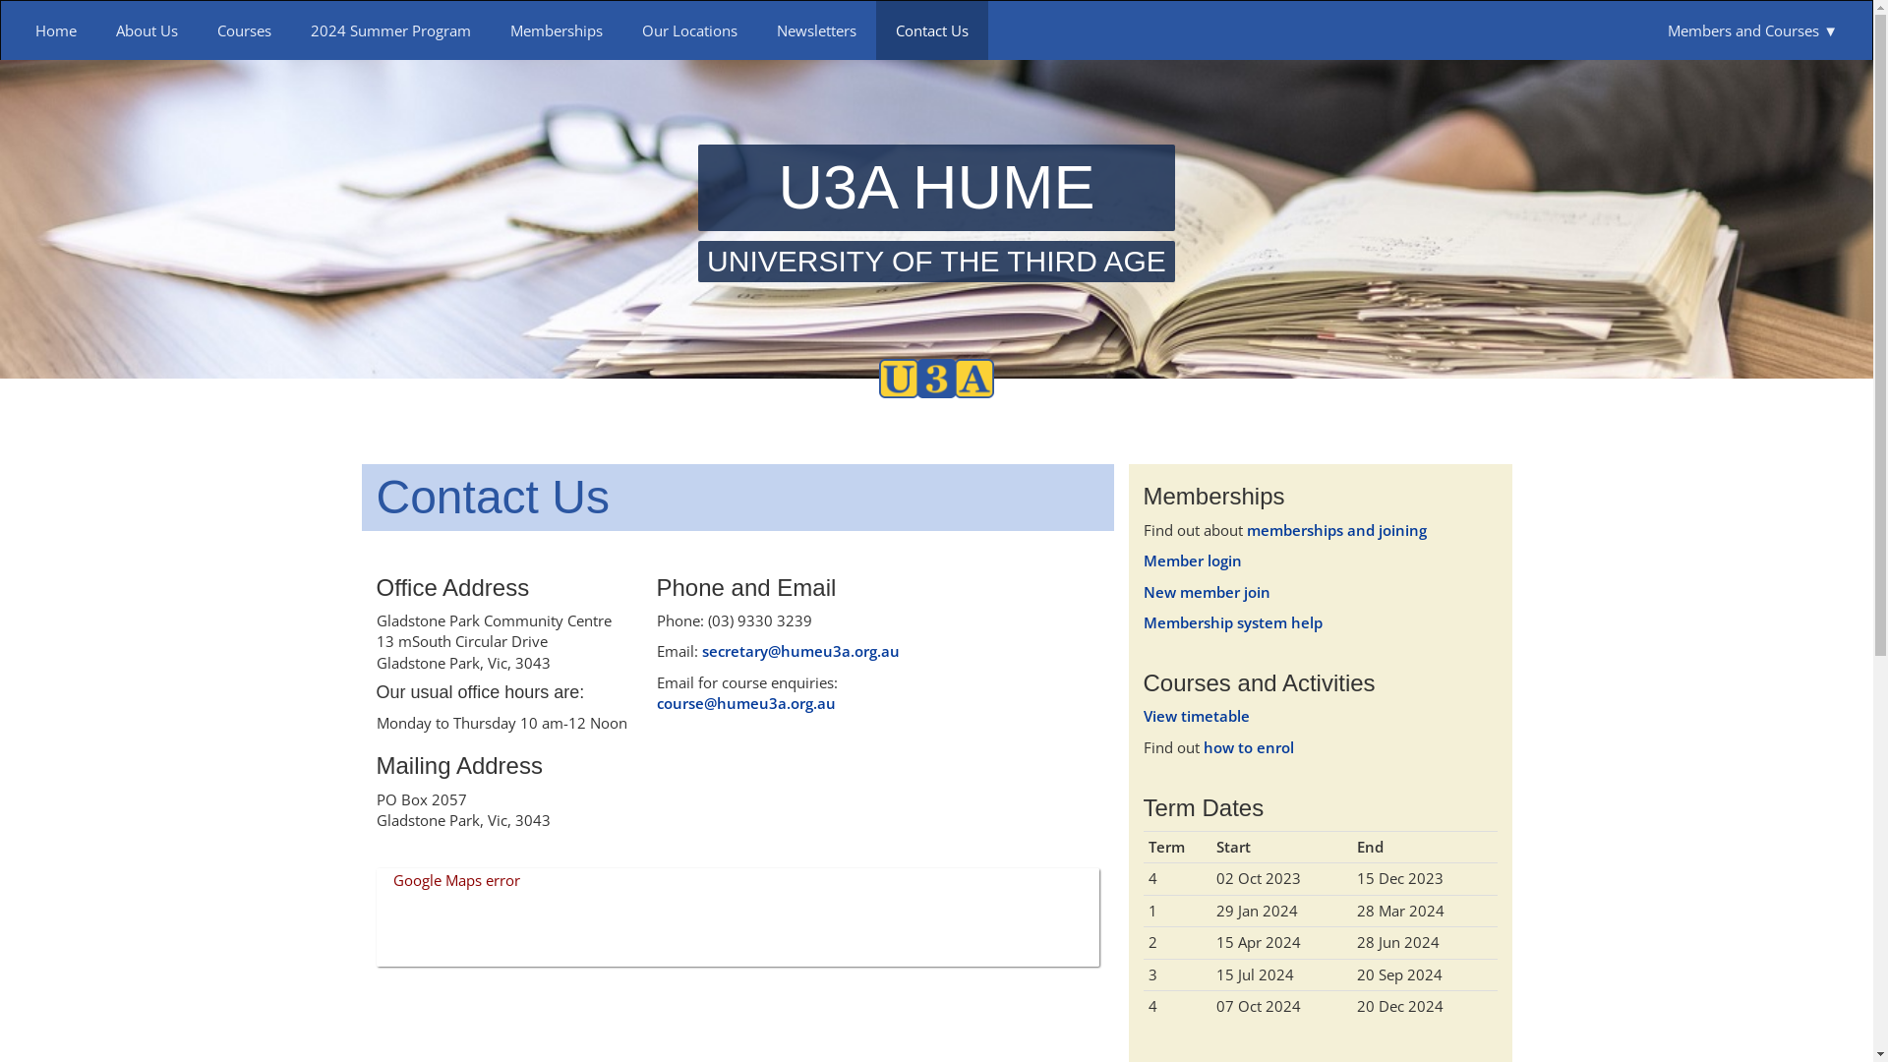 The height and width of the screenshot is (1062, 1888). I want to click on U3A HUME
UNIVERSITY OF THE THIRD AGE, so click(936, 212).